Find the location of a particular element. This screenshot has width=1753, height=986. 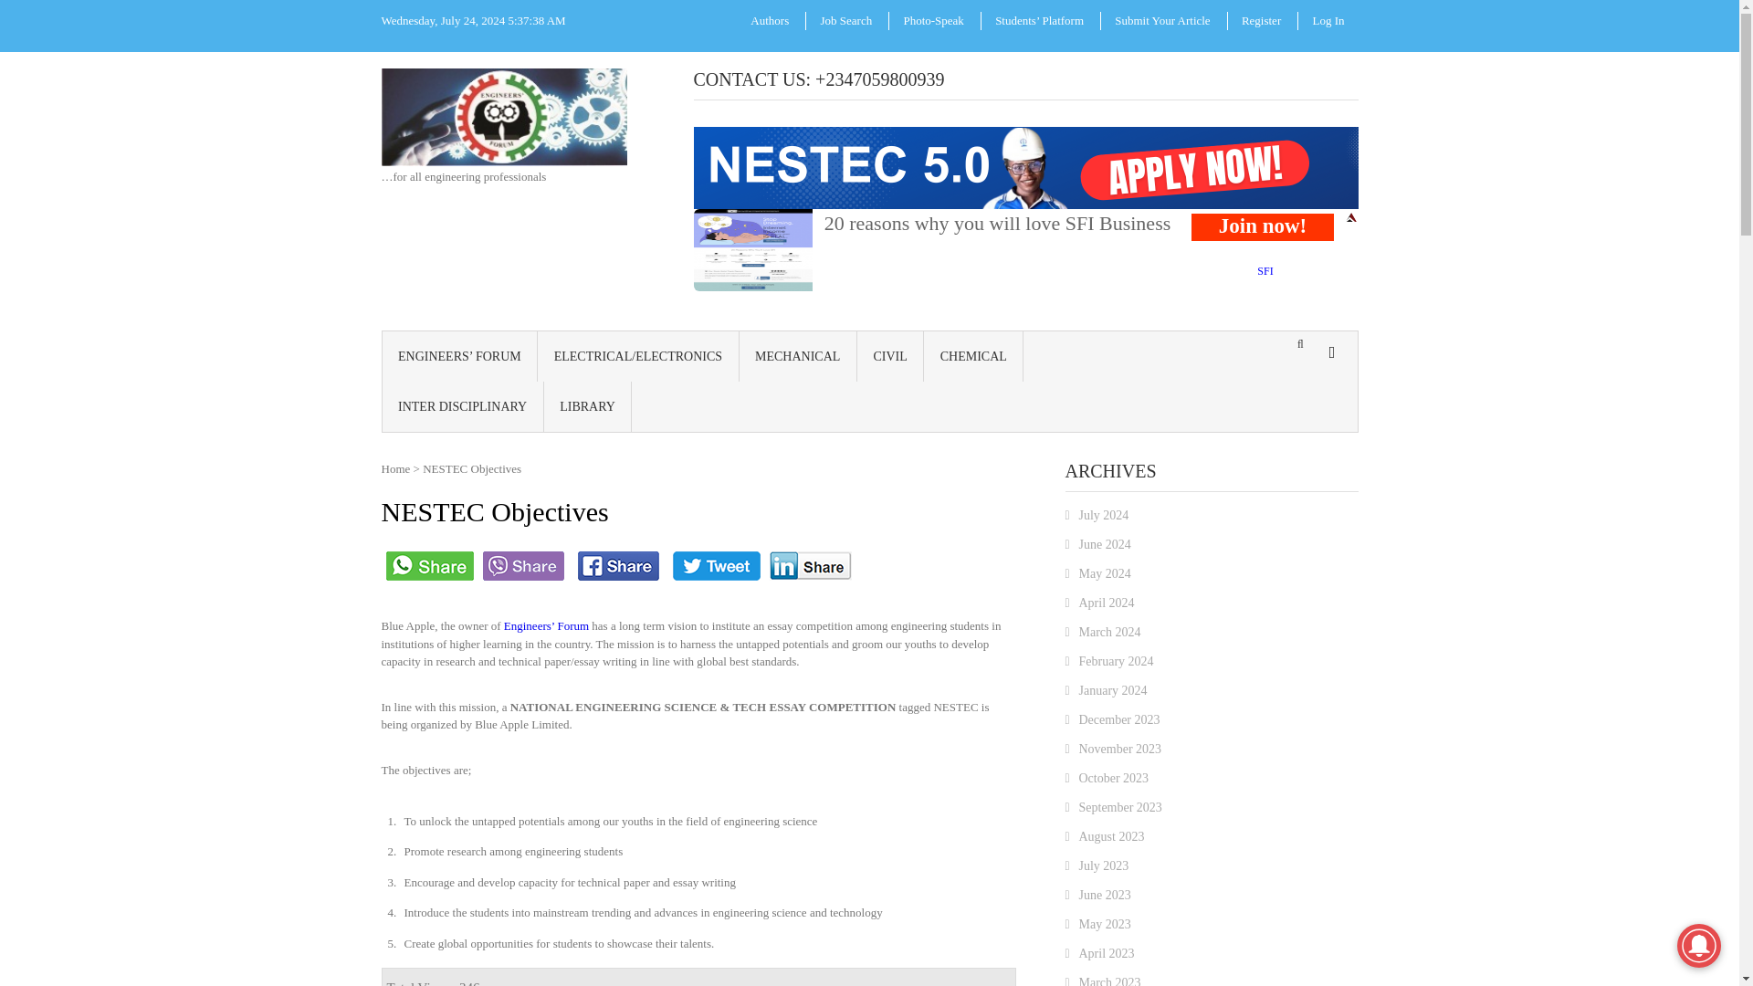

Log In is located at coordinates (1328, 20).